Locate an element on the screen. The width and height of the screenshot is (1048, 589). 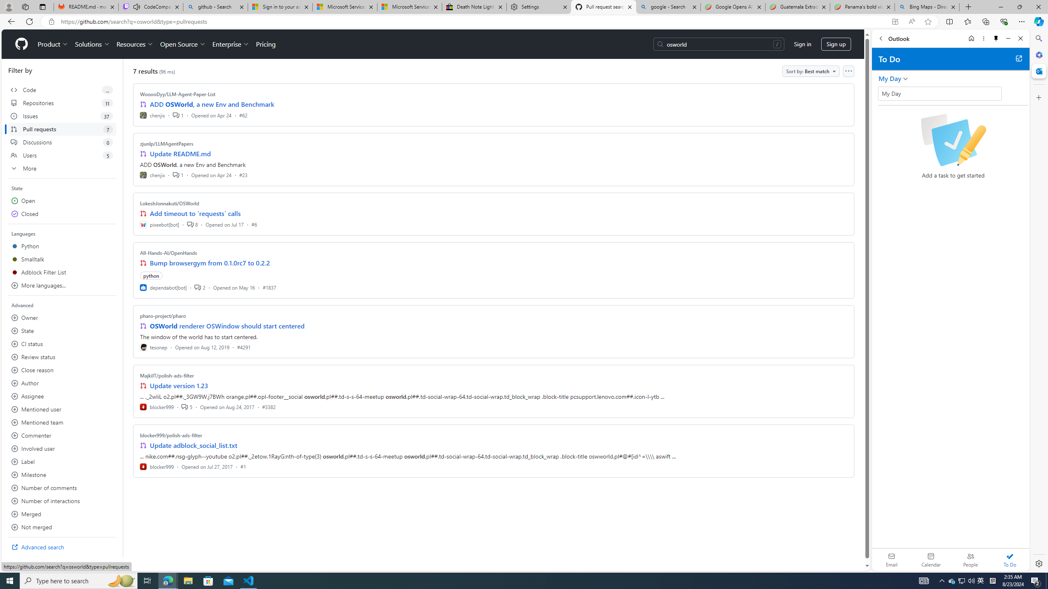
Enterprise is located at coordinates (230, 44).